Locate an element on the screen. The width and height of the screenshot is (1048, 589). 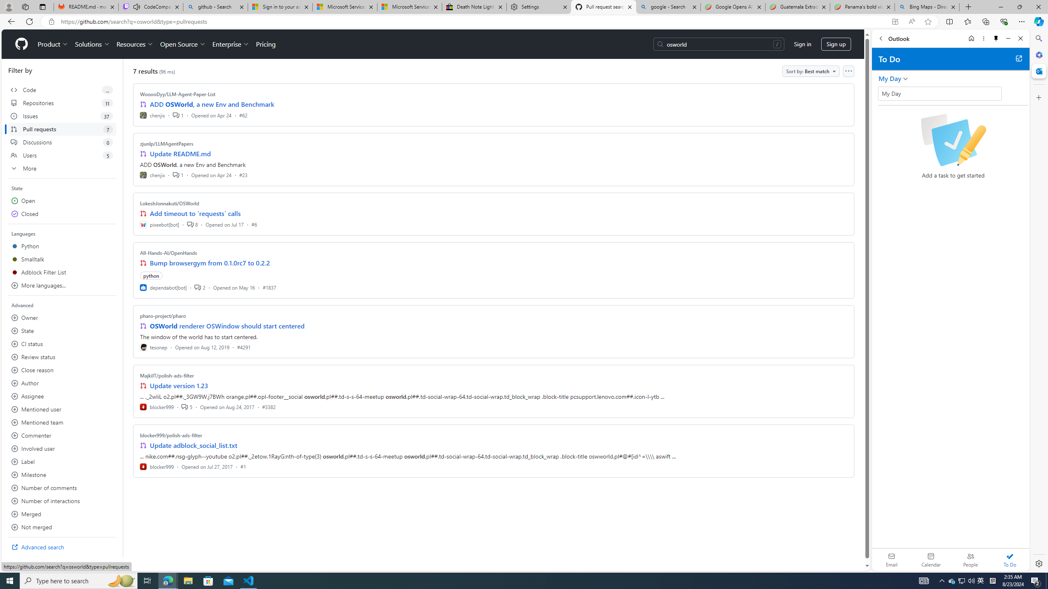
Enterprise is located at coordinates (230, 44).